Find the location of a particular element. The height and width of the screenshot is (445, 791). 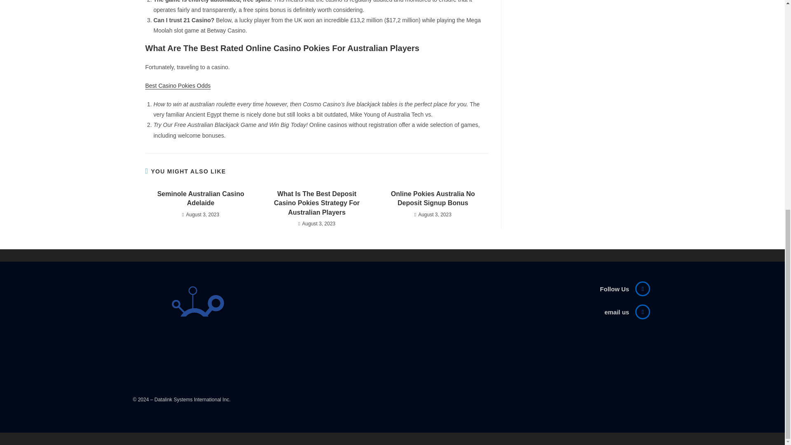

Online Pokies Australia No Deposit Signup Bonus is located at coordinates (433, 199).